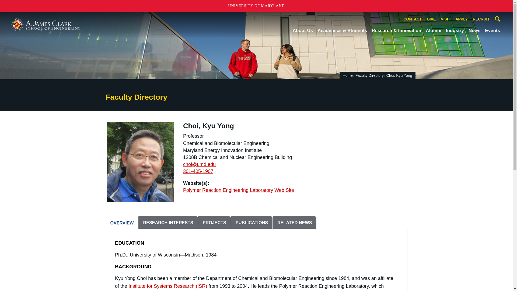 The height and width of the screenshot is (291, 517). Describe the element at coordinates (256, 6) in the screenshot. I see `UNIVERSITY OF MARYLAND` at that location.